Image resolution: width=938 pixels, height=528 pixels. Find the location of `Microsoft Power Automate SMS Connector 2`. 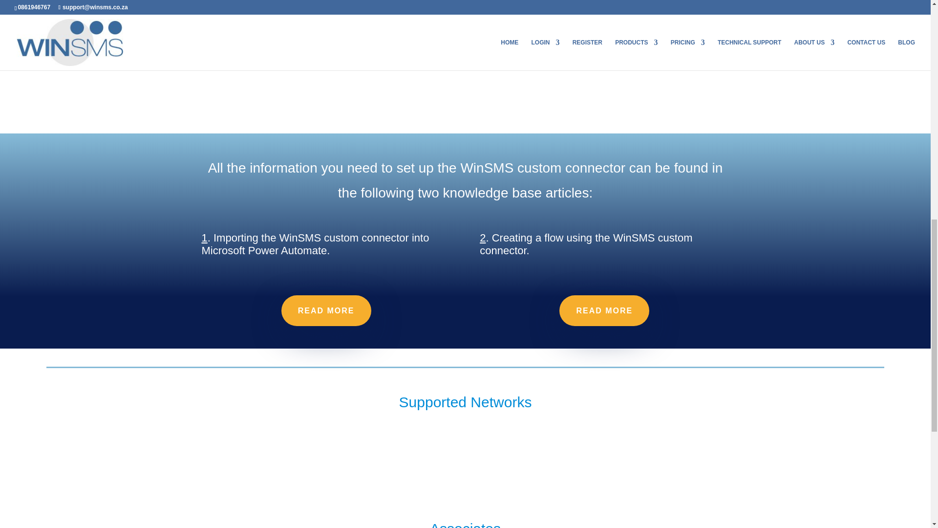

Microsoft Power Automate SMS Connector 2 is located at coordinates (271, 24).